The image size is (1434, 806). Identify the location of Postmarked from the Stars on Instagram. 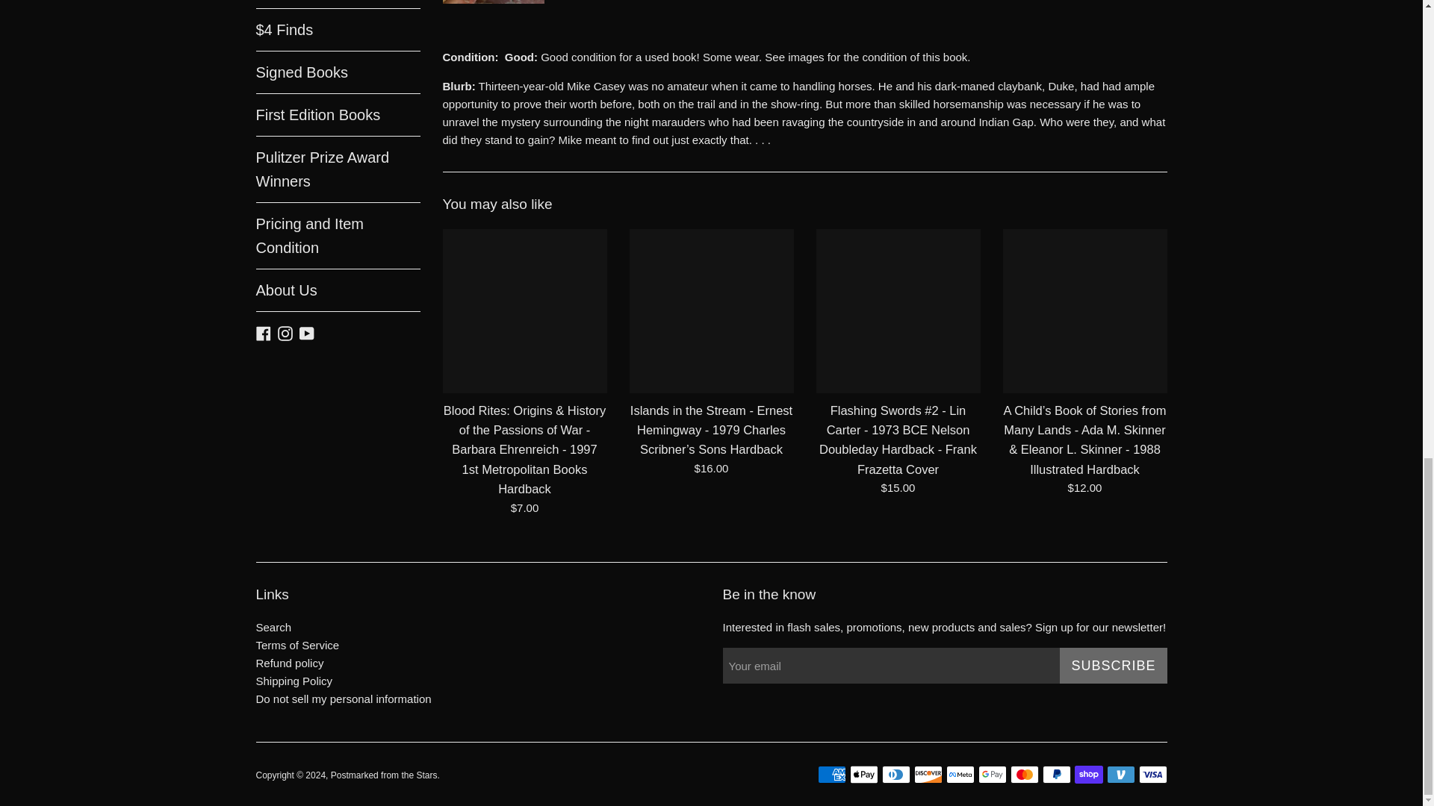
(285, 331).